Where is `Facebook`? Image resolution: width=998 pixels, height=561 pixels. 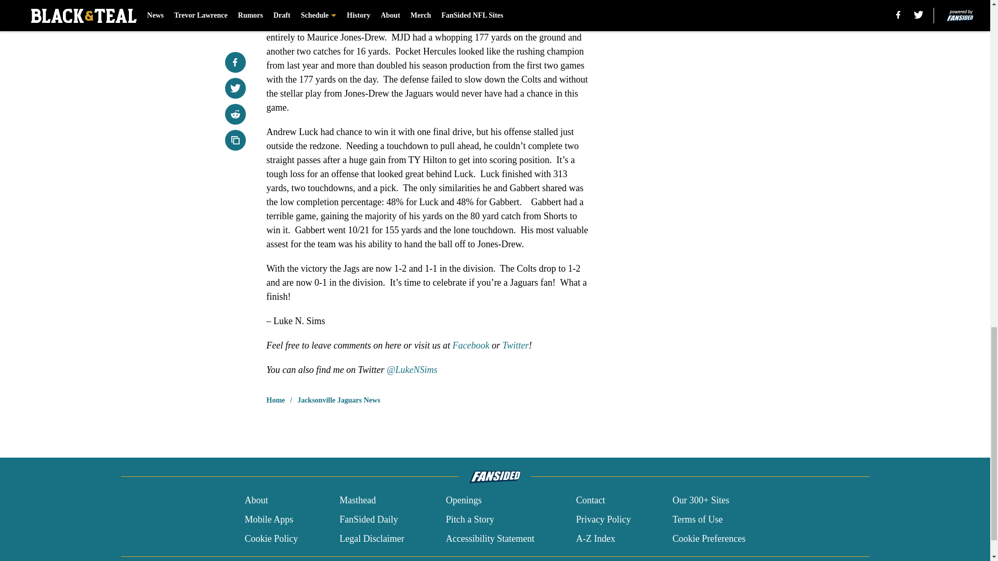 Facebook is located at coordinates (471, 345).